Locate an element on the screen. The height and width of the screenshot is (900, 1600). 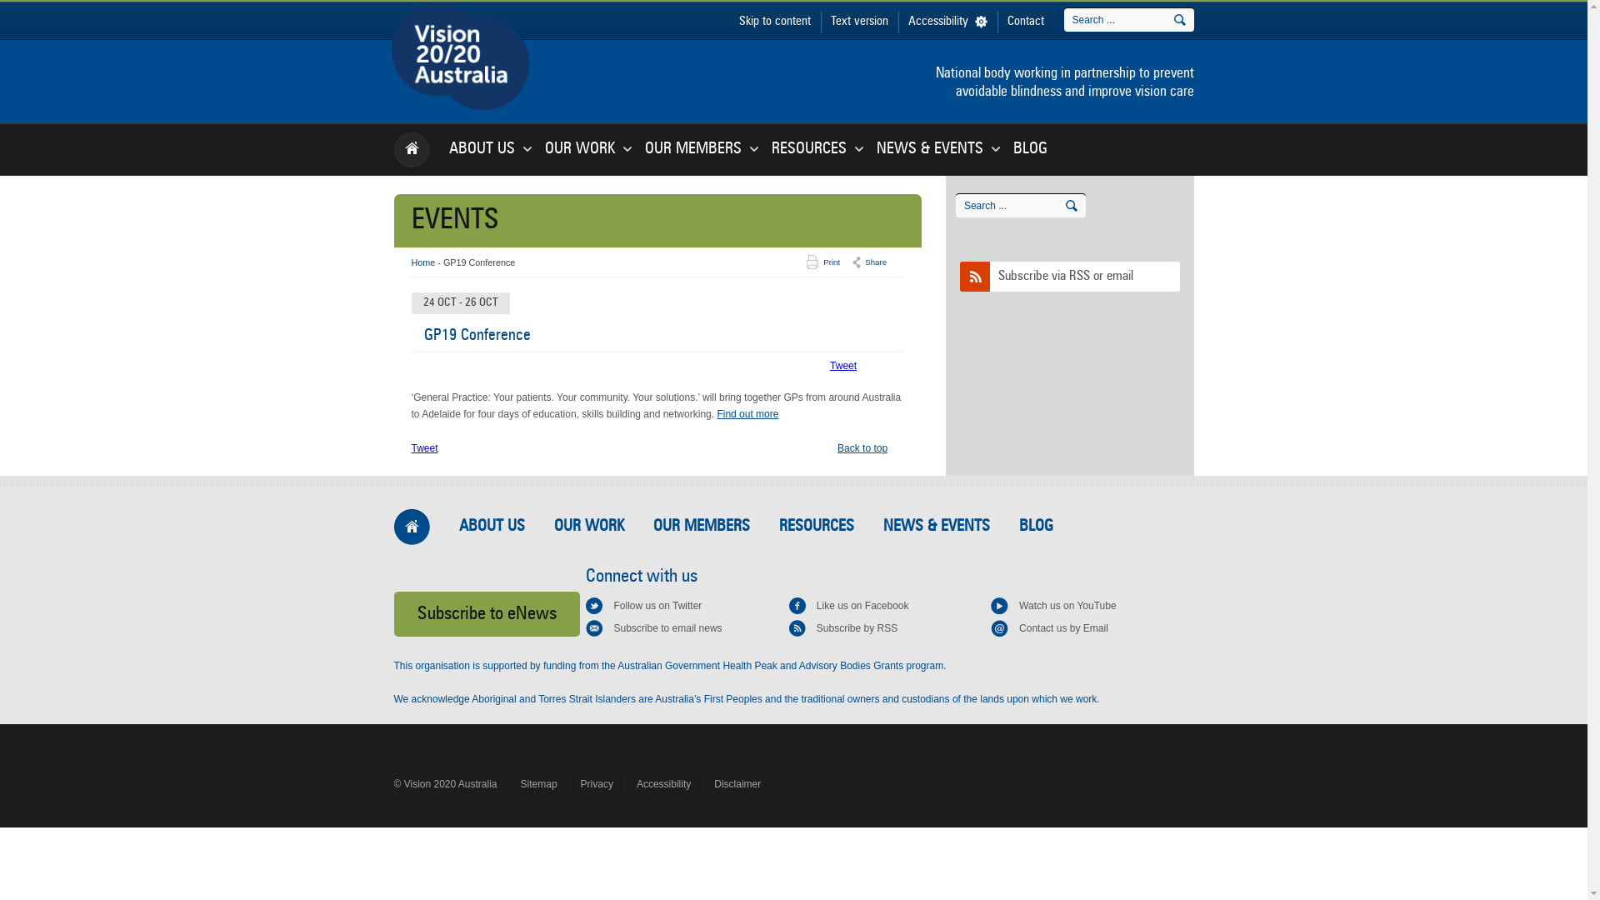
Print is located at coordinates (832, 262).